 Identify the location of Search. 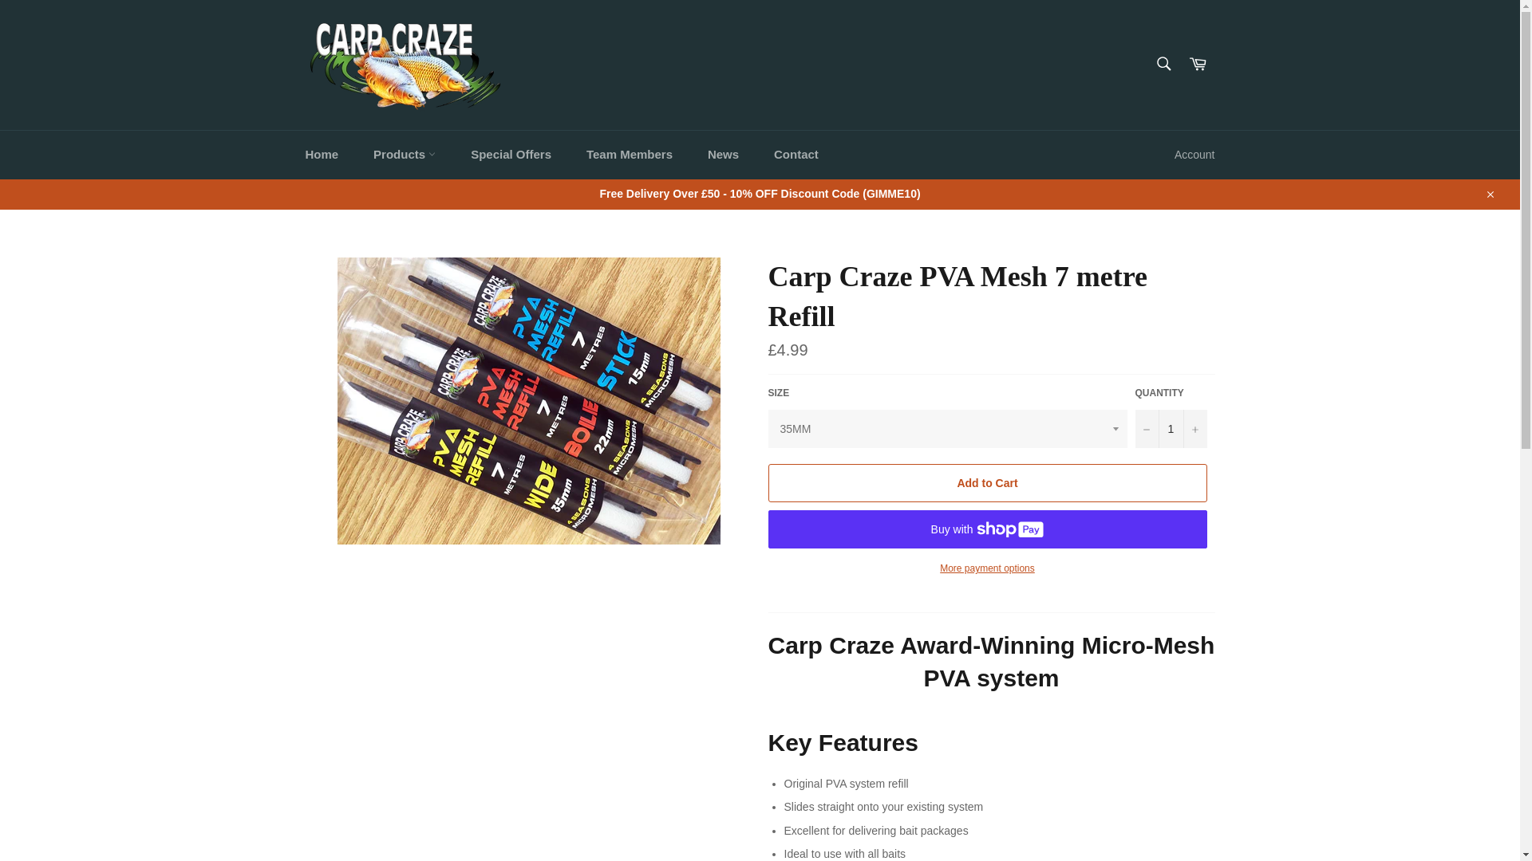
(1163, 64).